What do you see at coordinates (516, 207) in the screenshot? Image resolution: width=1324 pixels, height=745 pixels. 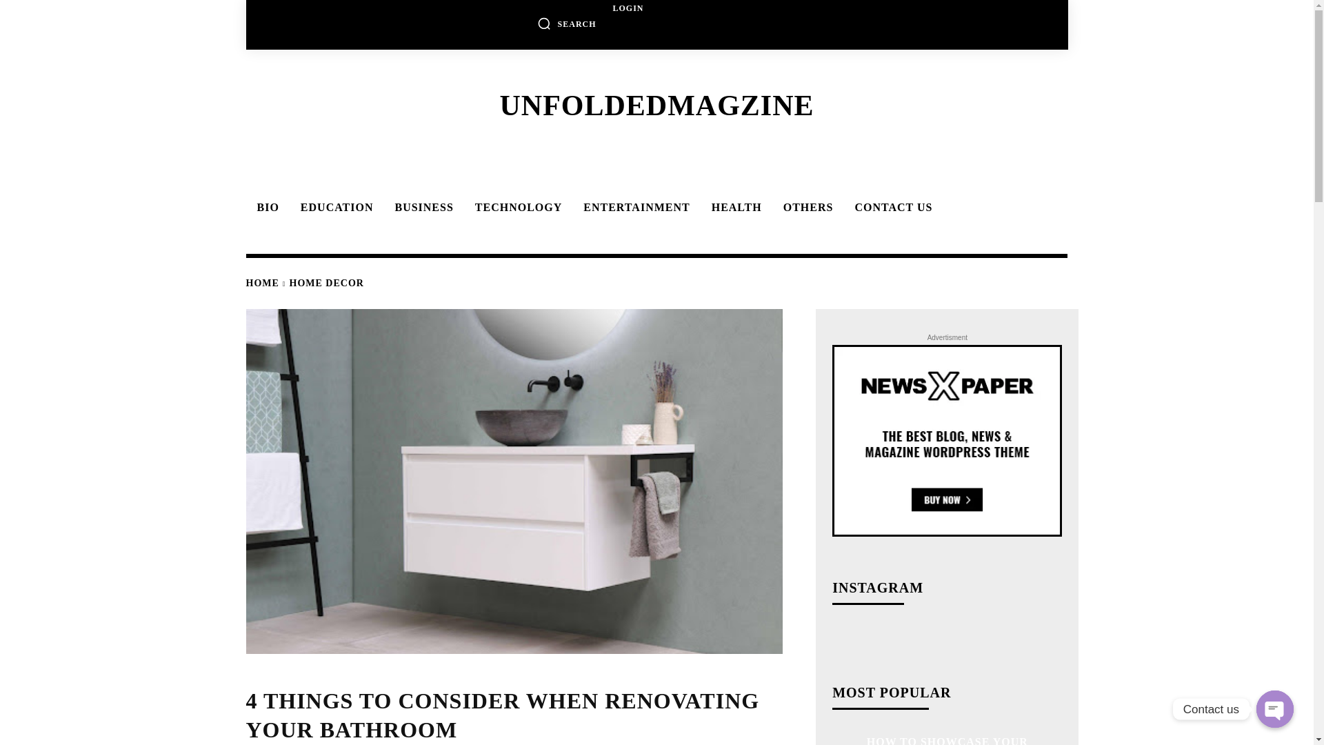 I see `TECHNOLOGY` at bounding box center [516, 207].